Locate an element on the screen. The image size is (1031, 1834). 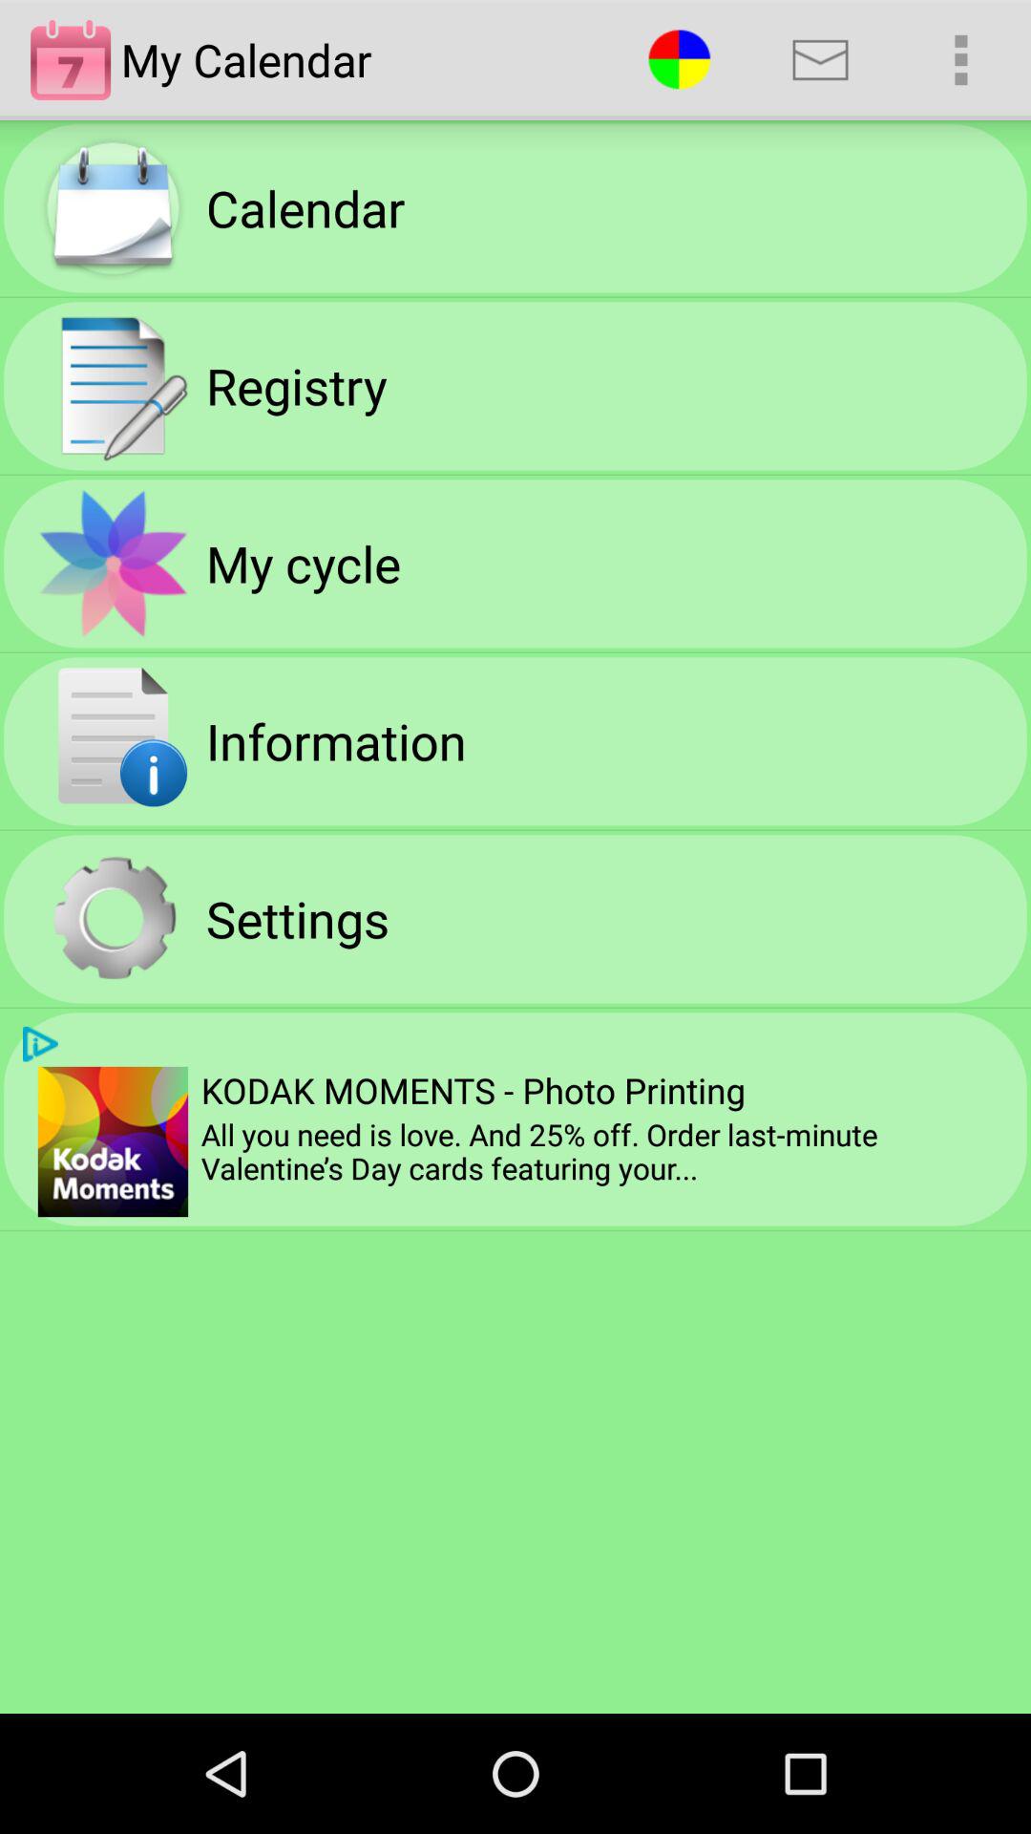
turn off the item above the all you need app is located at coordinates (960, 59).